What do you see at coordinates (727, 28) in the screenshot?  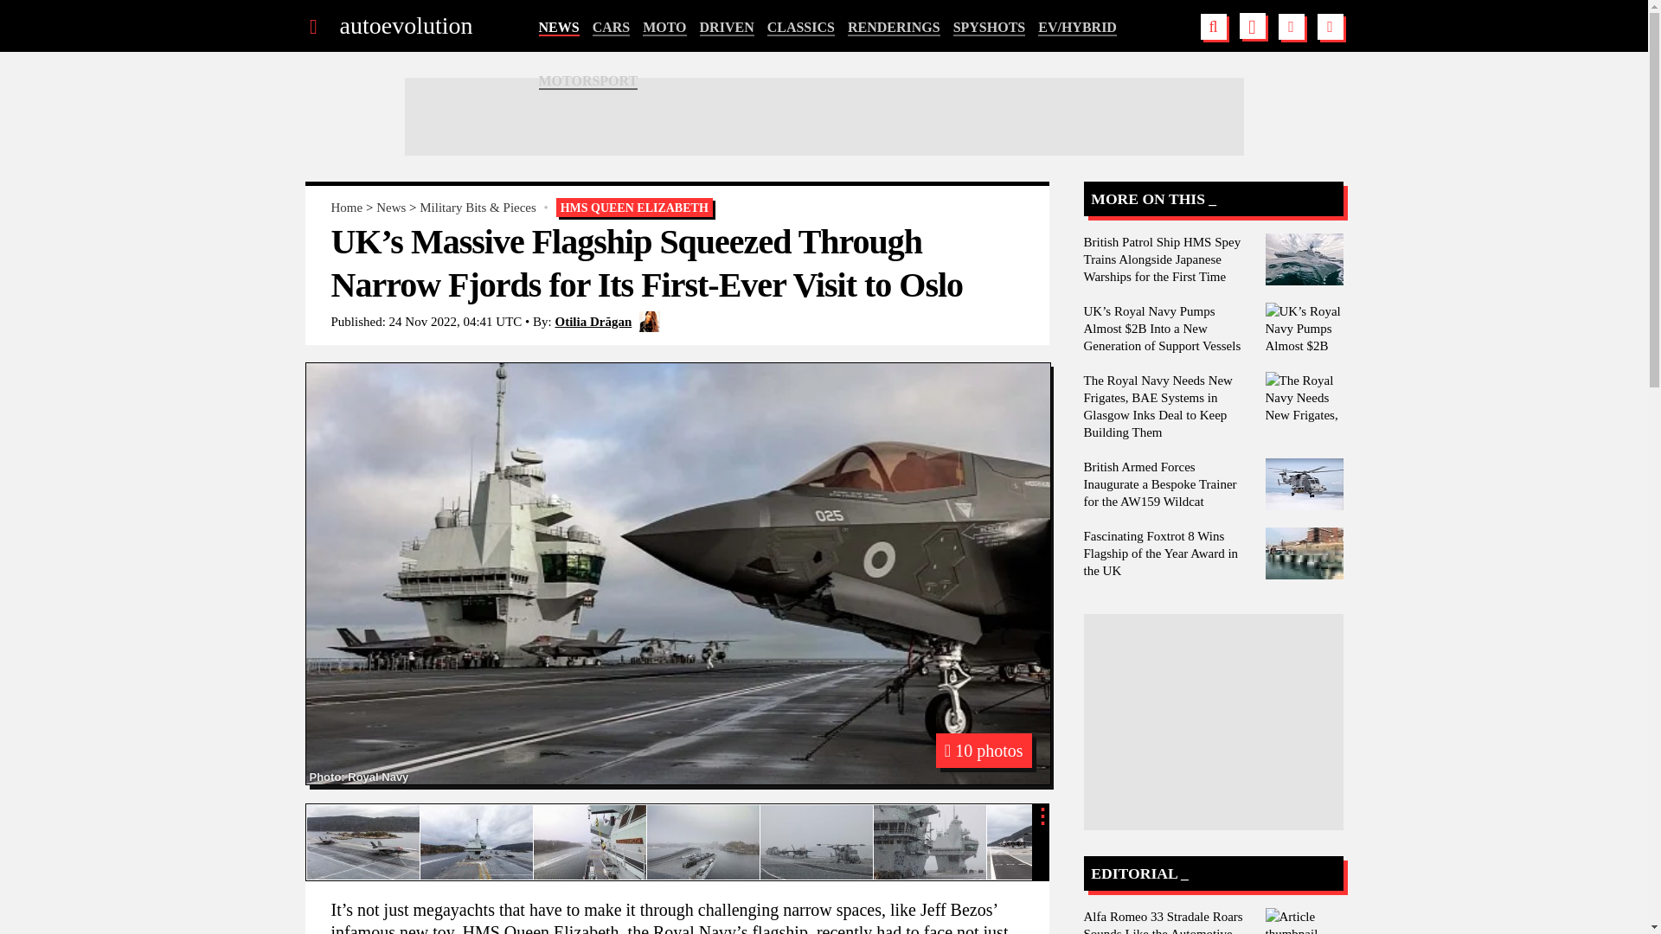 I see `DRIVEN` at bounding box center [727, 28].